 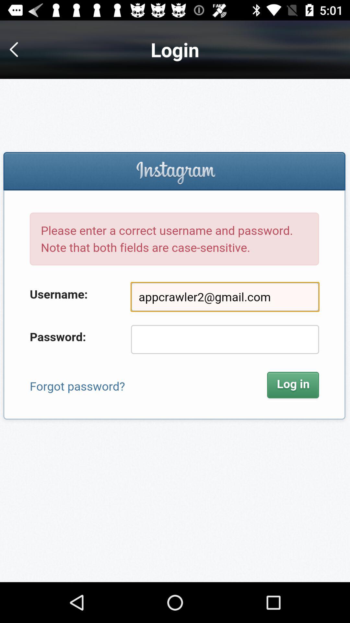 What do you see at coordinates (175, 330) in the screenshot?
I see `screen page` at bounding box center [175, 330].